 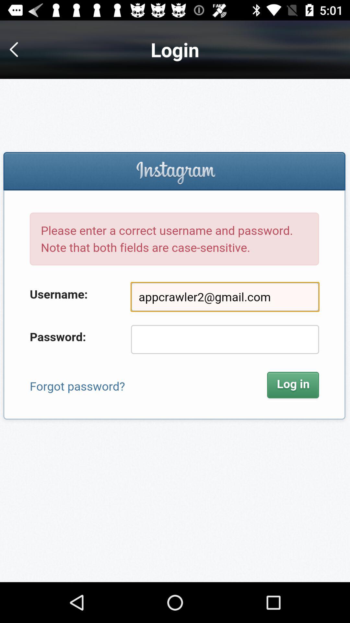 What do you see at coordinates (175, 330) in the screenshot?
I see `screen page` at bounding box center [175, 330].